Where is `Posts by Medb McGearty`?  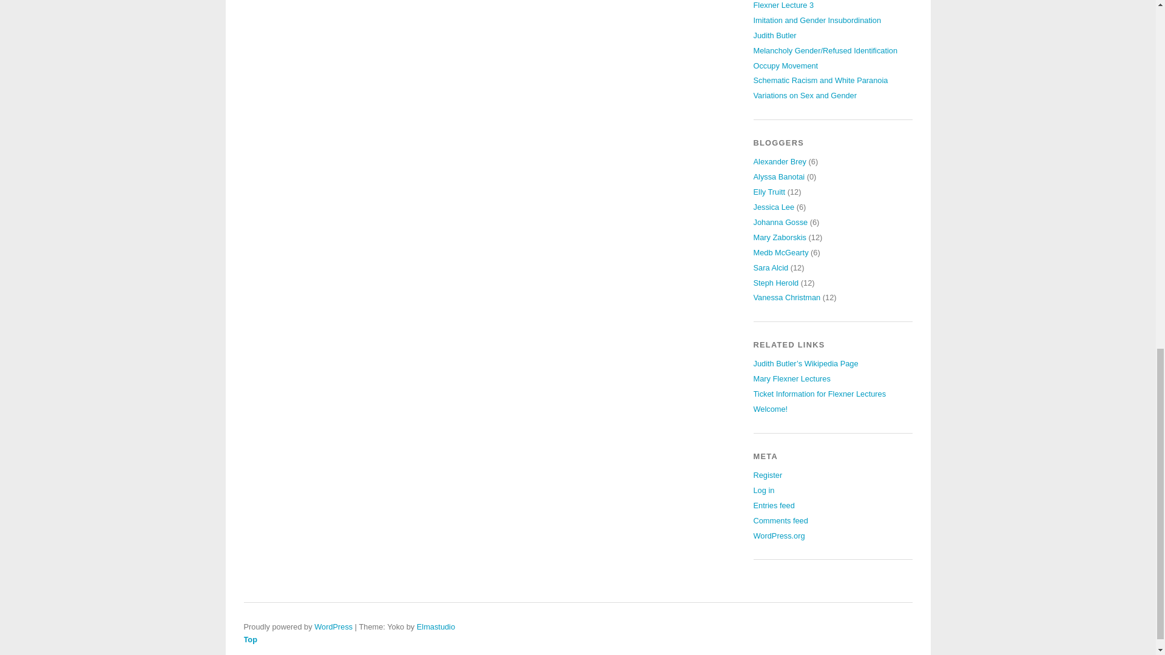 Posts by Medb McGearty is located at coordinates (781, 252).